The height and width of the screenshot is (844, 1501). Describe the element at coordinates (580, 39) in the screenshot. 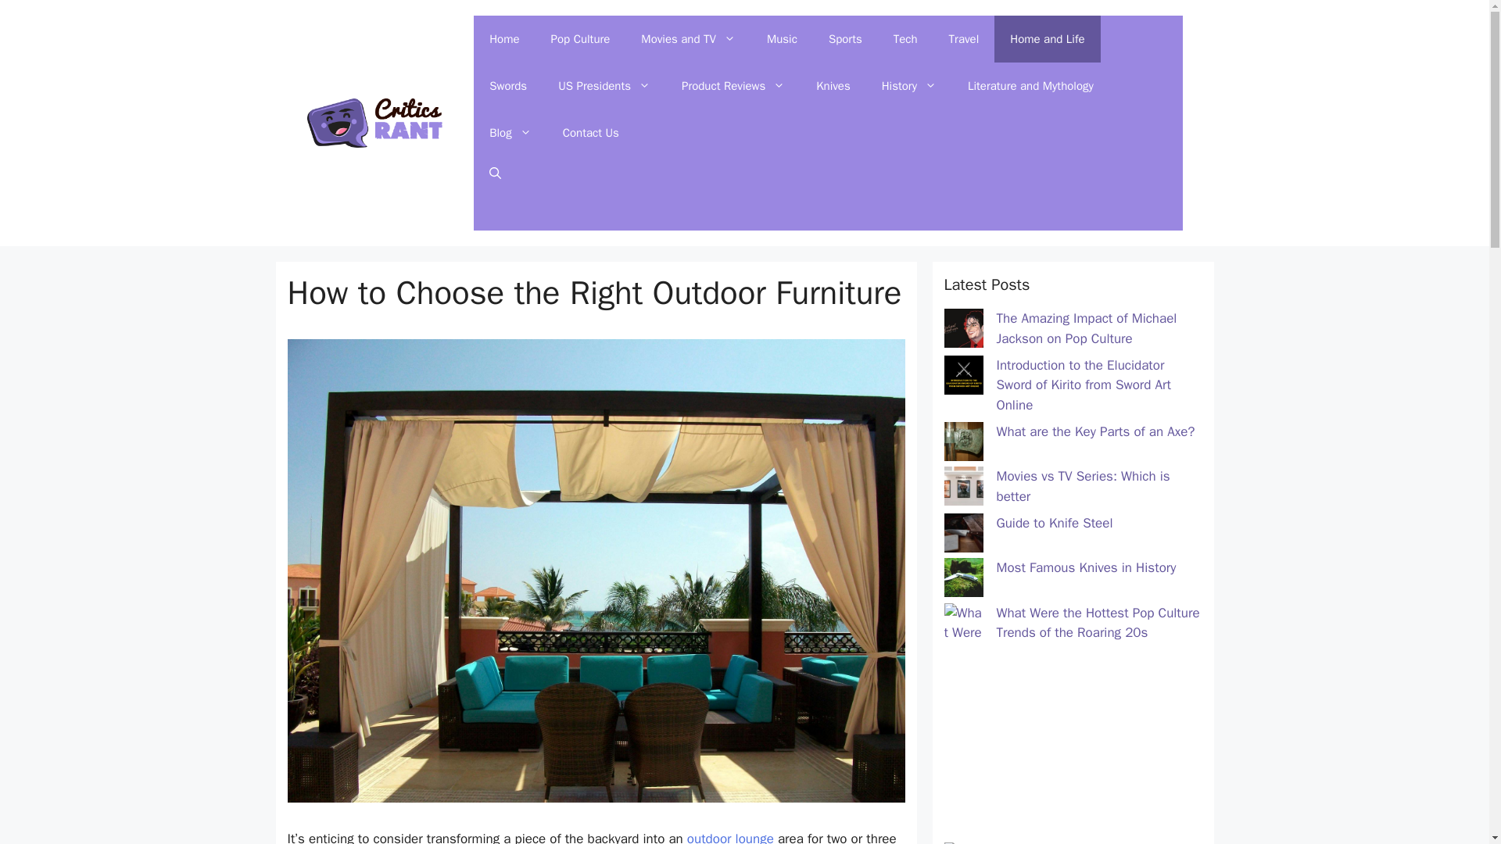

I see `Pop Culture` at that location.